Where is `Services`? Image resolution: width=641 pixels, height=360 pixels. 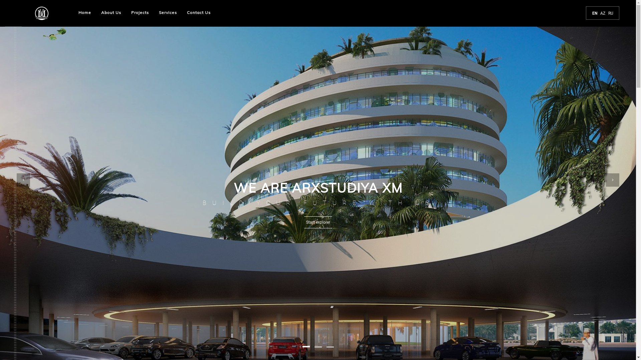 Services is located at coordinates (168, 13).